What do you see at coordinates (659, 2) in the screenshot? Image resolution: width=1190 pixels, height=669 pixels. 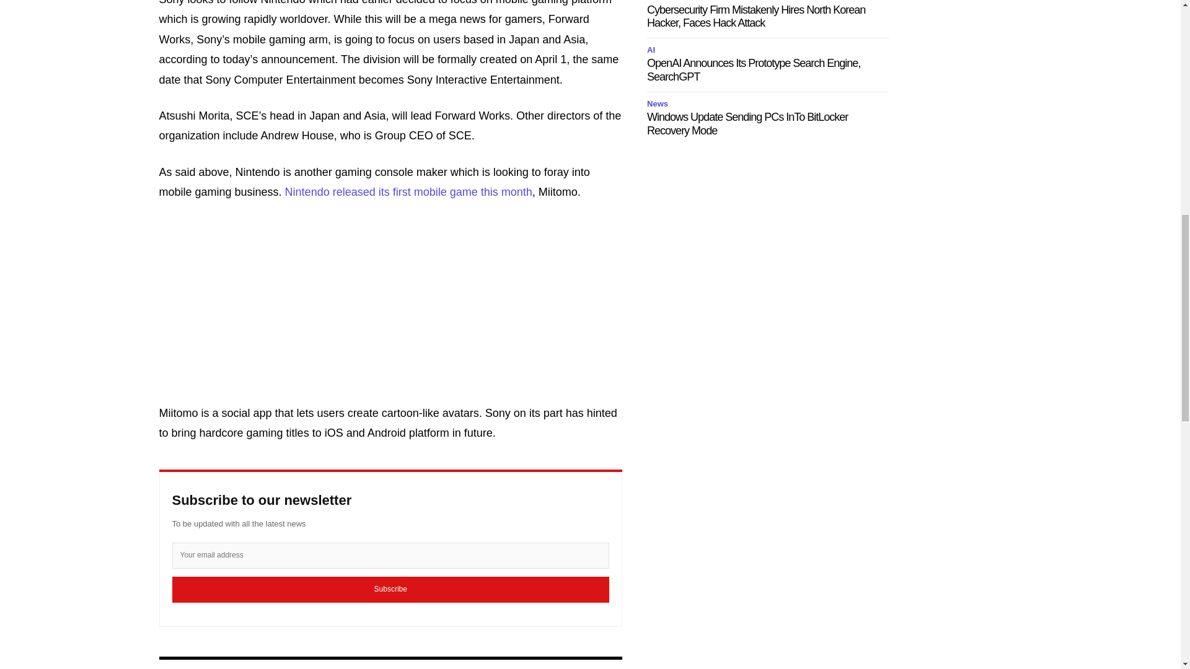 I see `News` at bounding box center [659, 2].